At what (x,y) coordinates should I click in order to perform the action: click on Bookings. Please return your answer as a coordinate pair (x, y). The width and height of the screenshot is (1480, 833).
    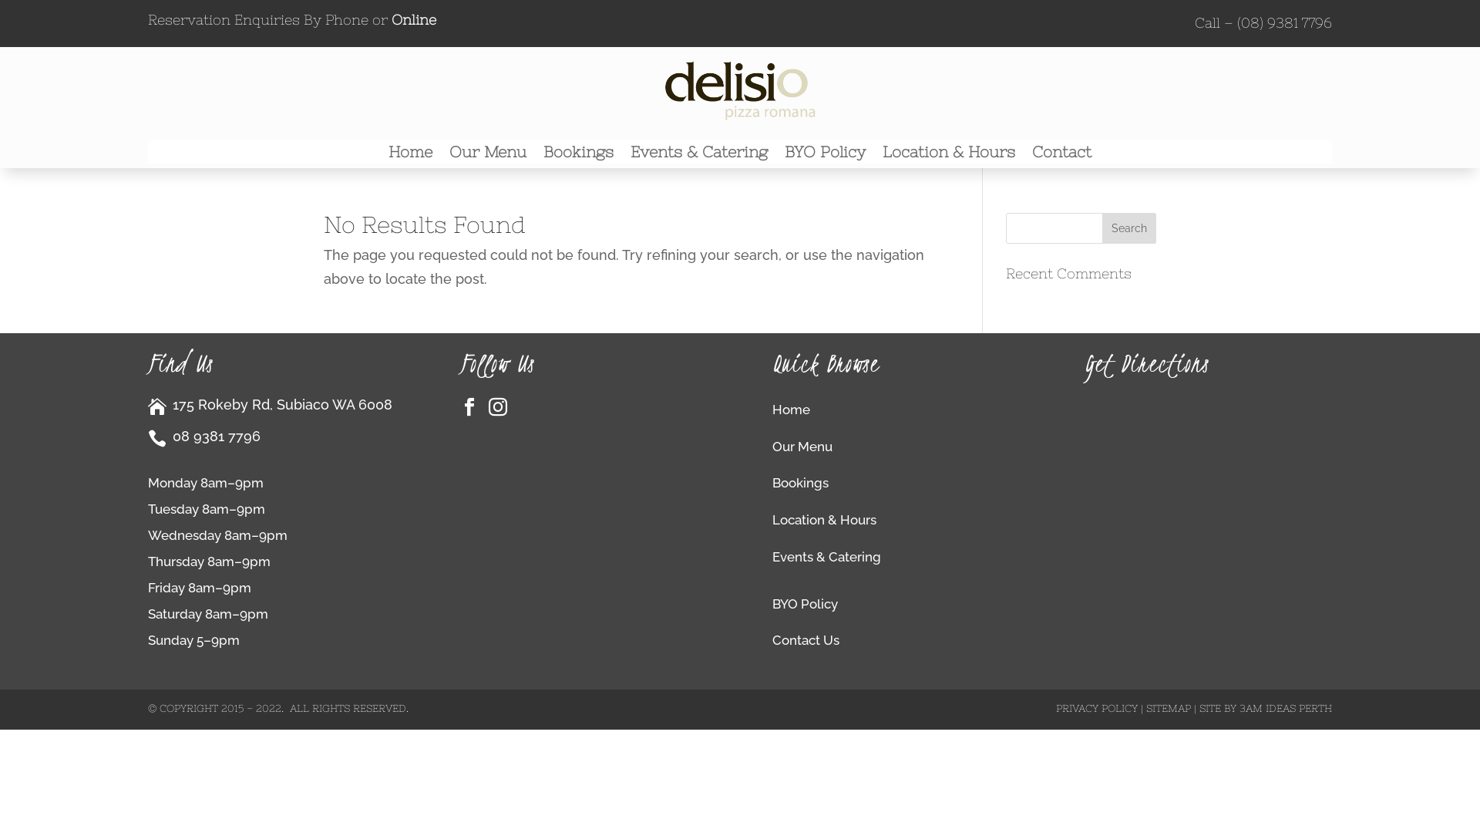
    Looking at the image, I should click on (578, 155).